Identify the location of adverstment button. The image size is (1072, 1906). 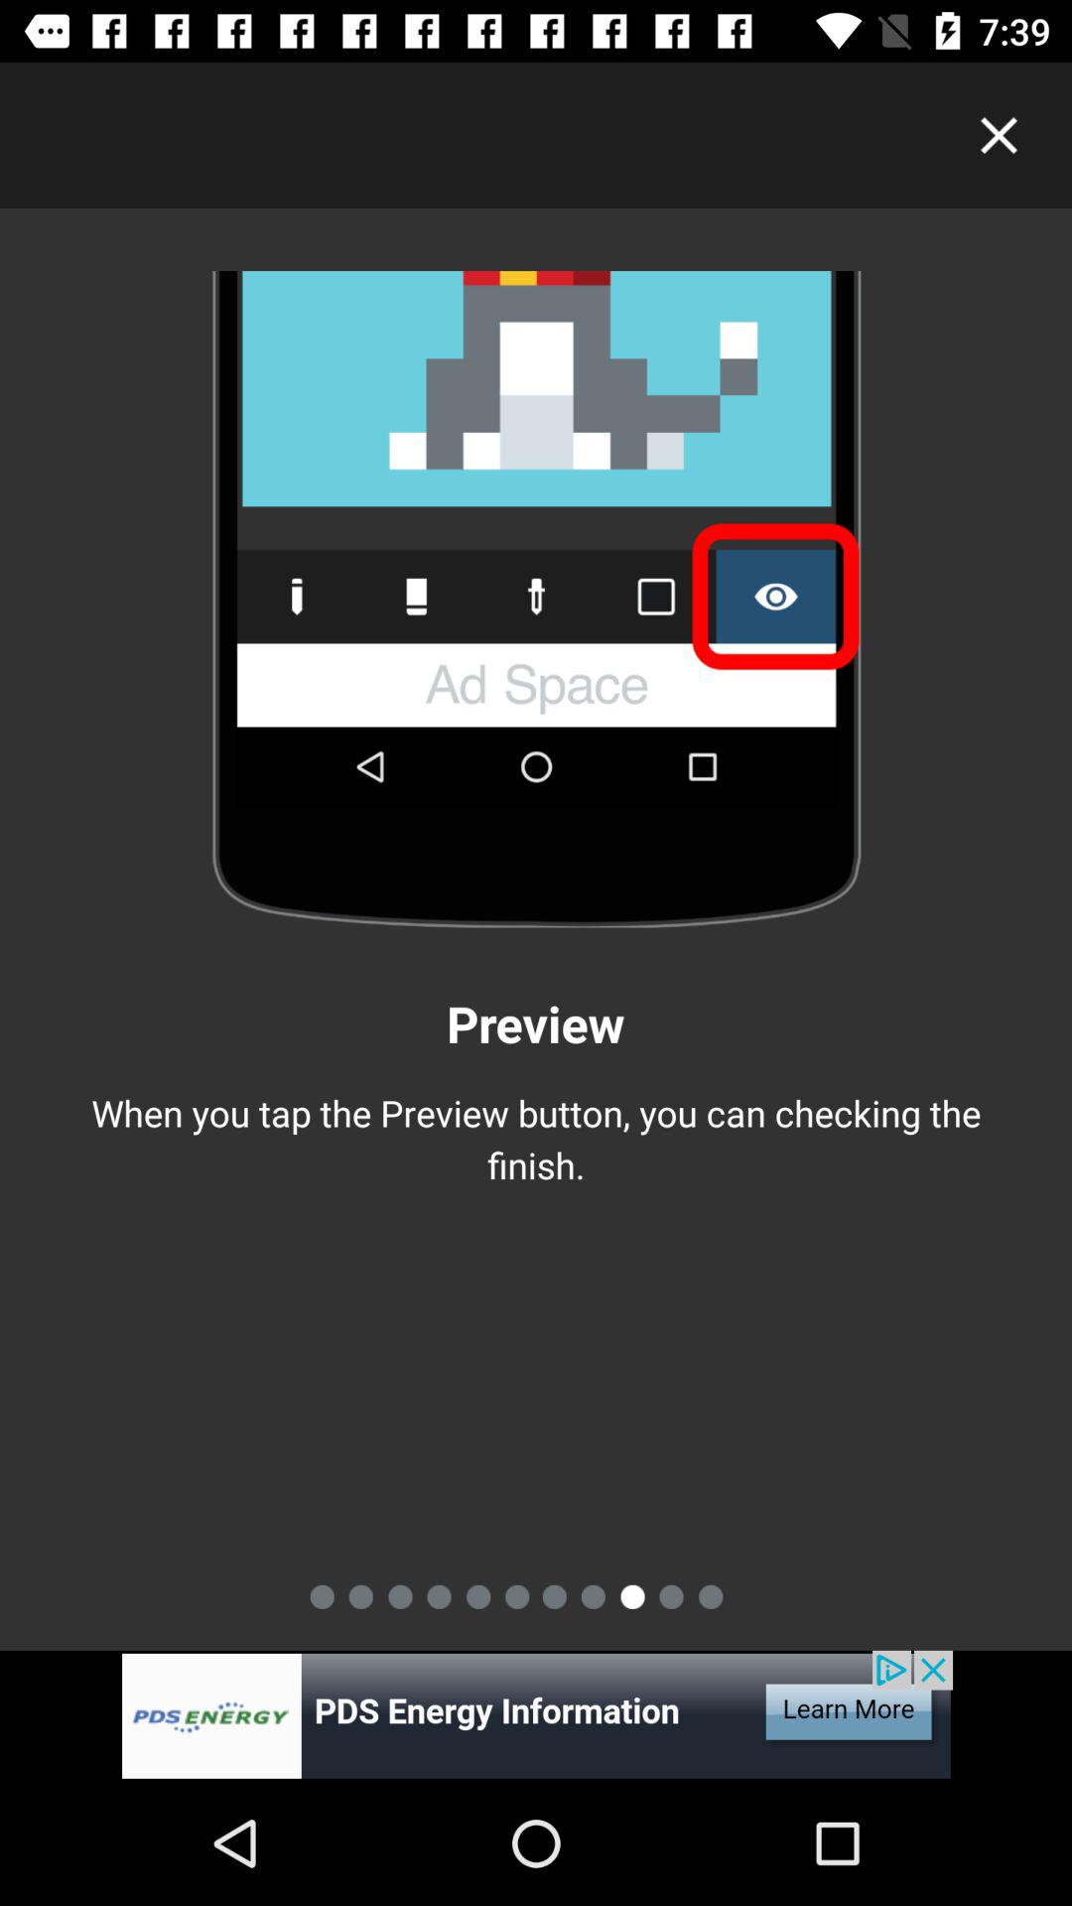
(536, 1715).